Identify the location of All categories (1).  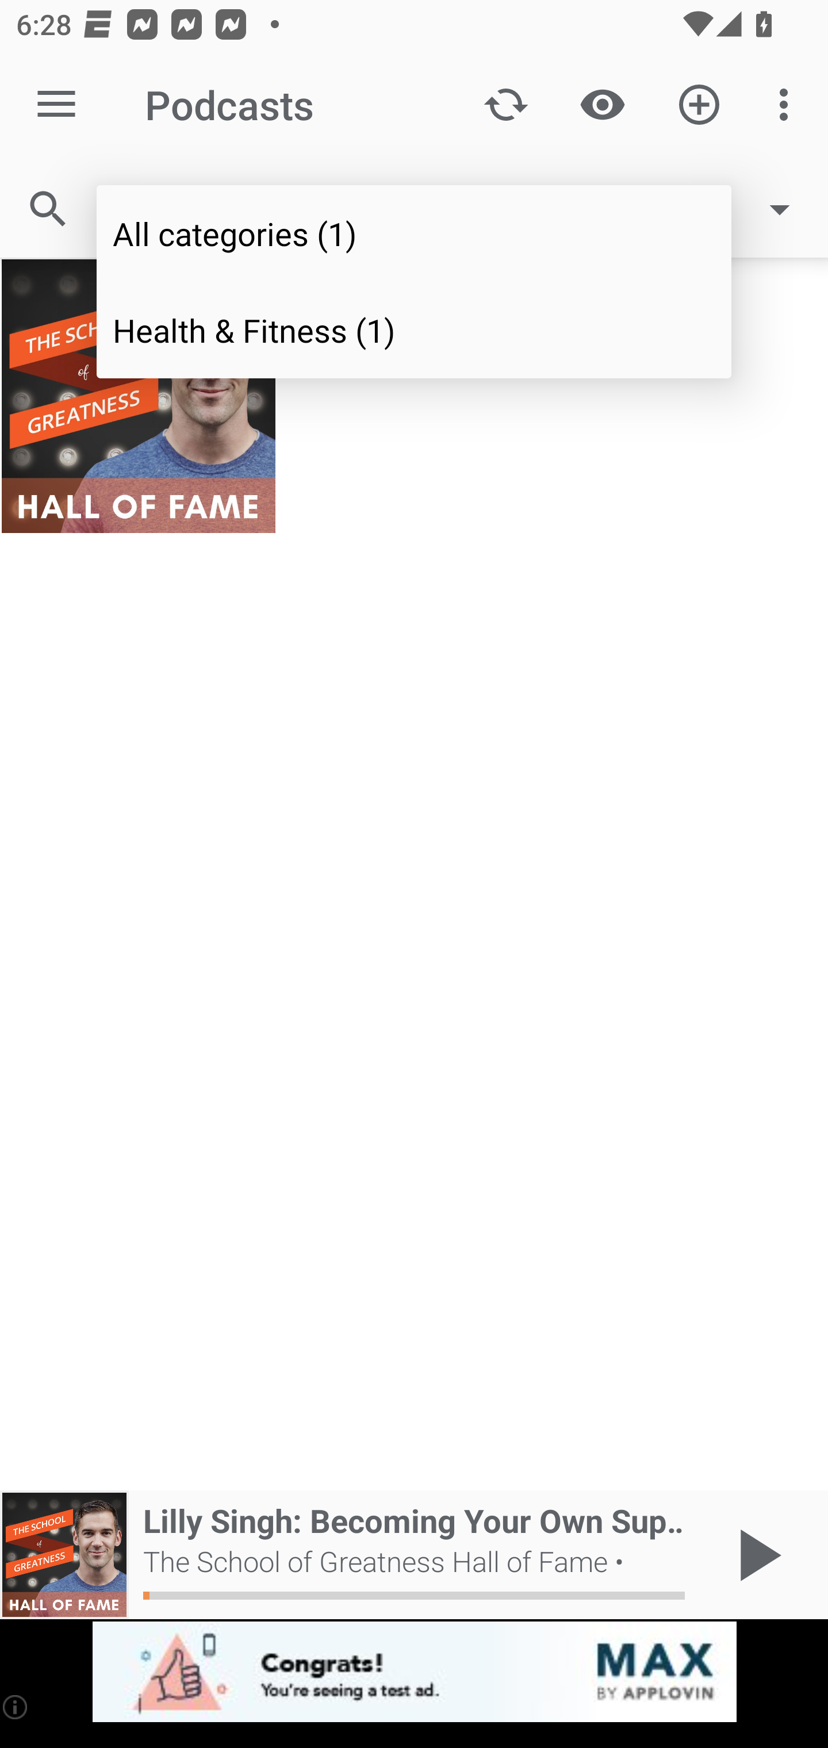
(414, 233).